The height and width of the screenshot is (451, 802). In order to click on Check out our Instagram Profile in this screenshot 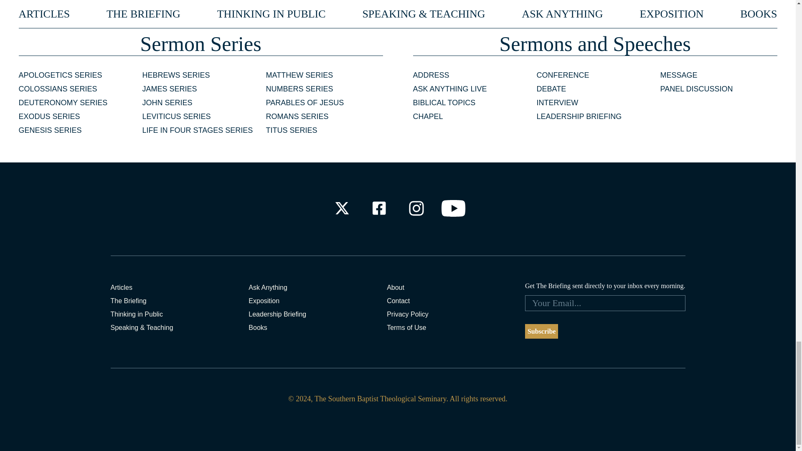, I will do `click(416, 208)`.